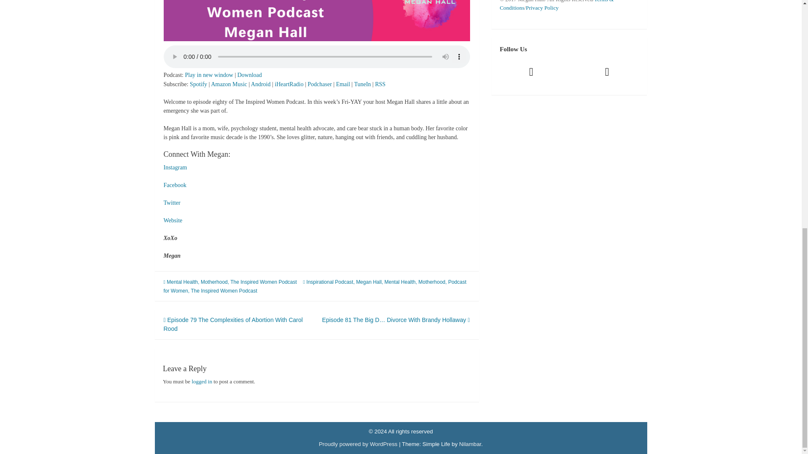  Describe the element at coordinates (229, 84) in the screenshot. I see `Subscribe on Amazon Music` at that location.